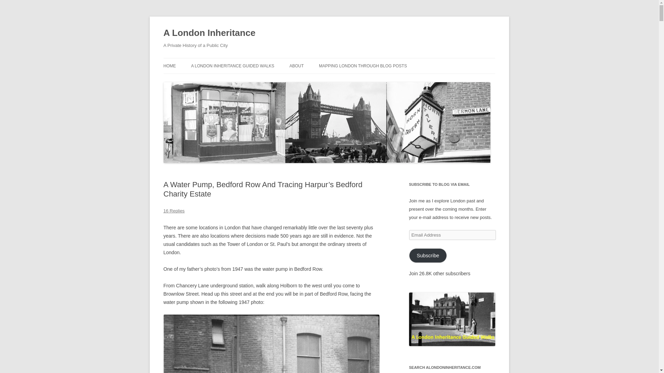 This screenshot has width=664, height=373. What do you see at coordinates (362, 66) in the screenshot?
I see `MAPPING LONDON THROUGH BLOG POSTS` at bounding box center [362, 66].